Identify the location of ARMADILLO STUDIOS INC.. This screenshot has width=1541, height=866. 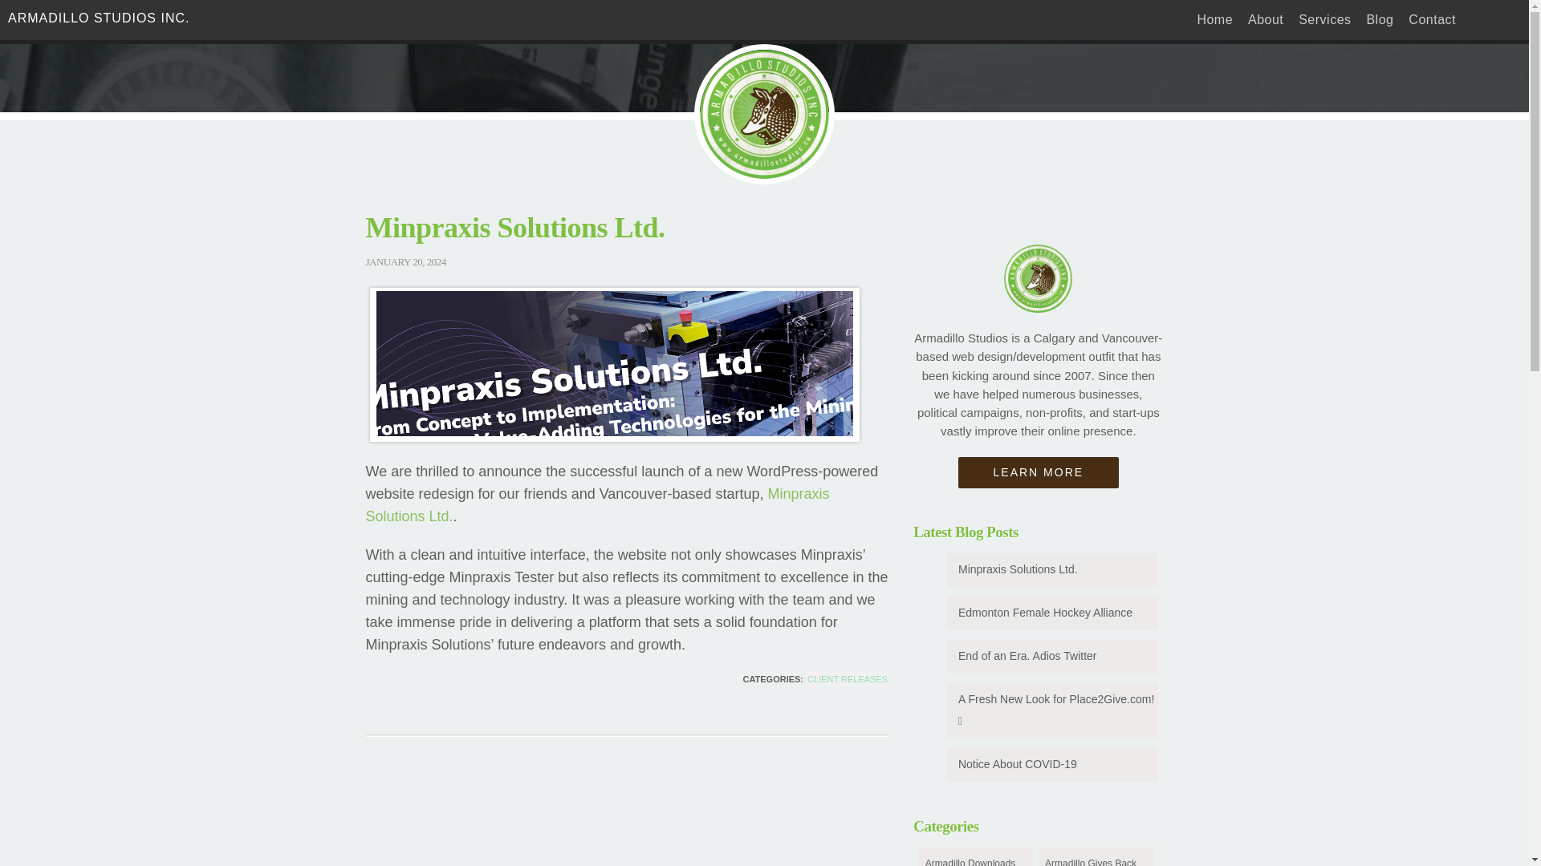
(98, 18).